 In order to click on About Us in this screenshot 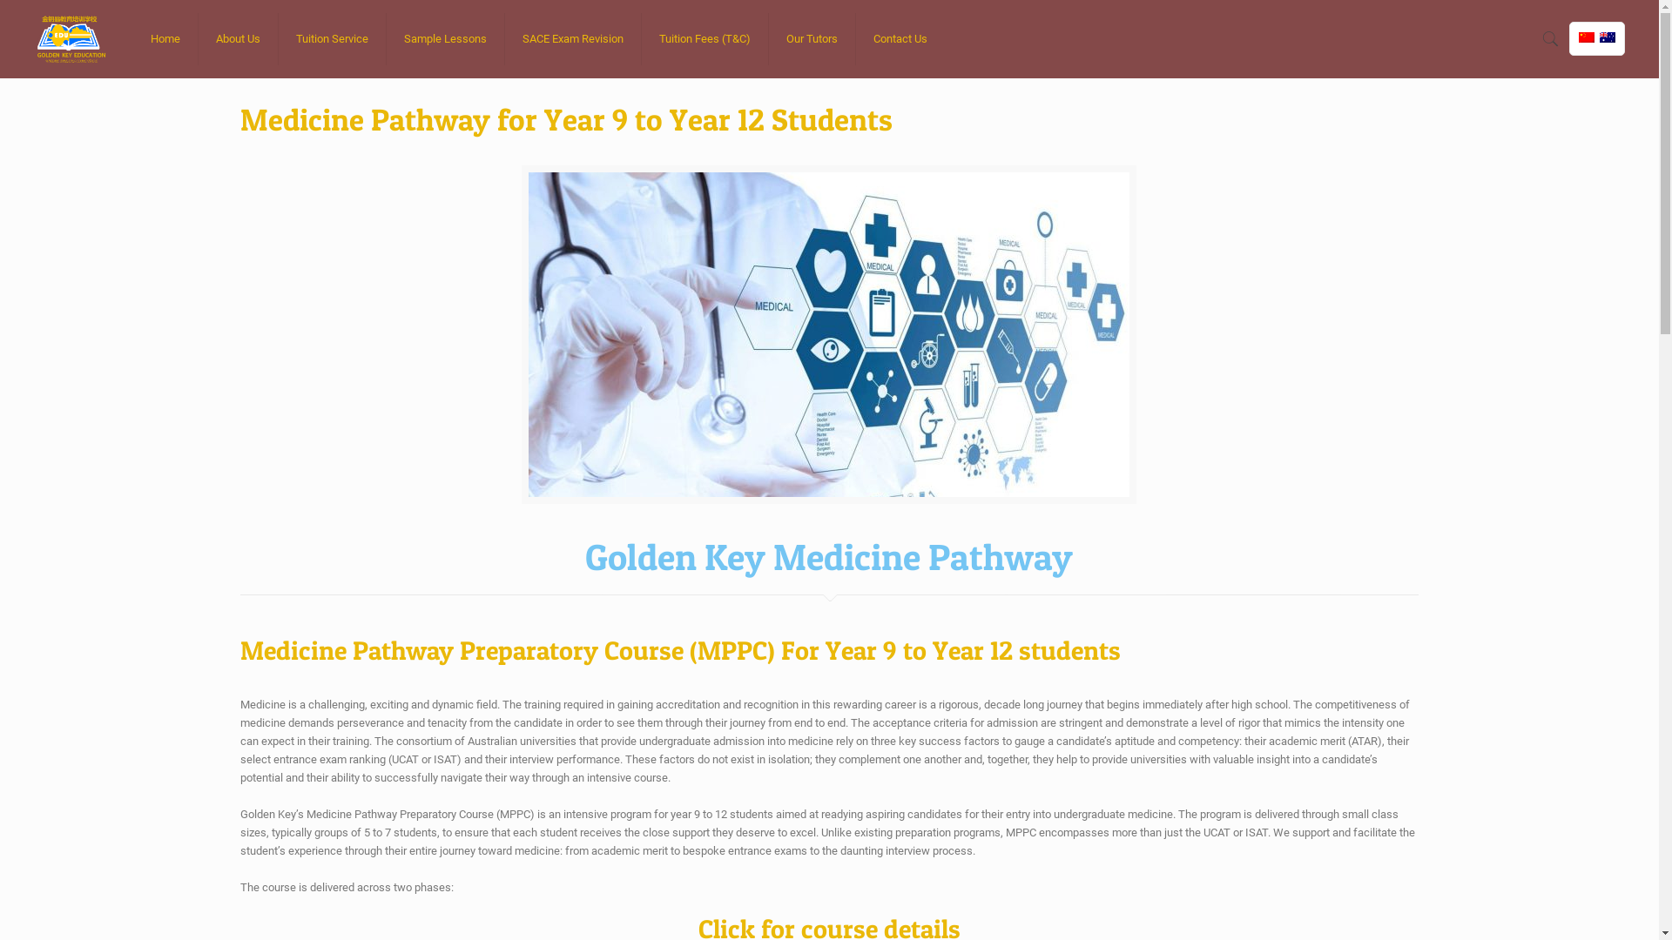, I will do `click(239, 39)`.